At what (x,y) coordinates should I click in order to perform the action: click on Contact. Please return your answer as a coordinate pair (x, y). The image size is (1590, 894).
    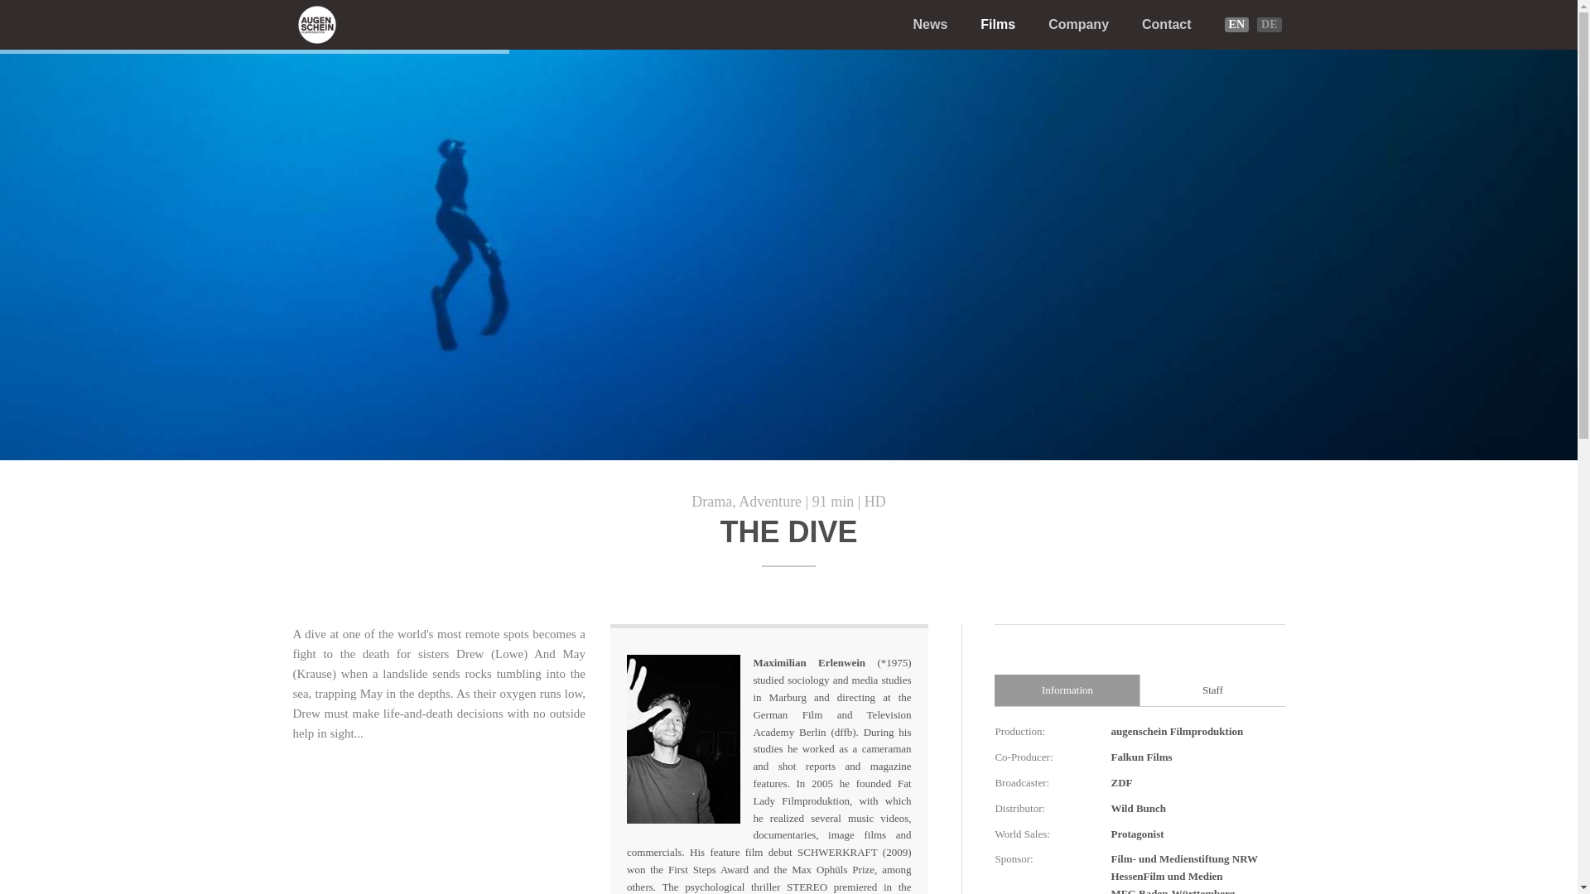
    Looking at the image, I should click on (1166, 25).